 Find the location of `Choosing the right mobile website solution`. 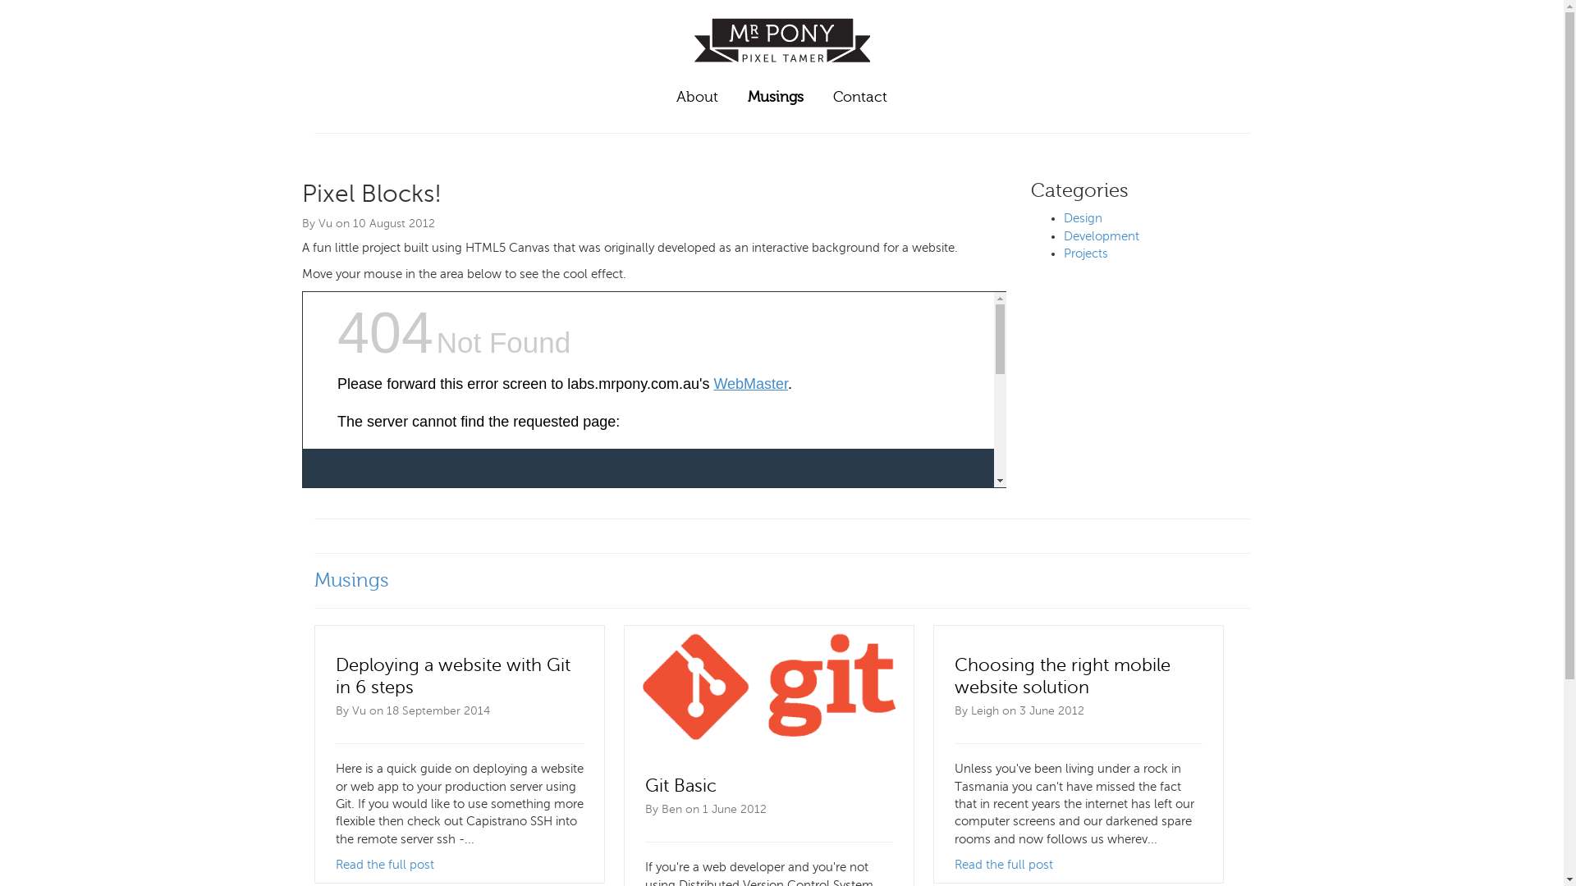

Choosing the right mobile website solution is located at coordinates (1062, 676).